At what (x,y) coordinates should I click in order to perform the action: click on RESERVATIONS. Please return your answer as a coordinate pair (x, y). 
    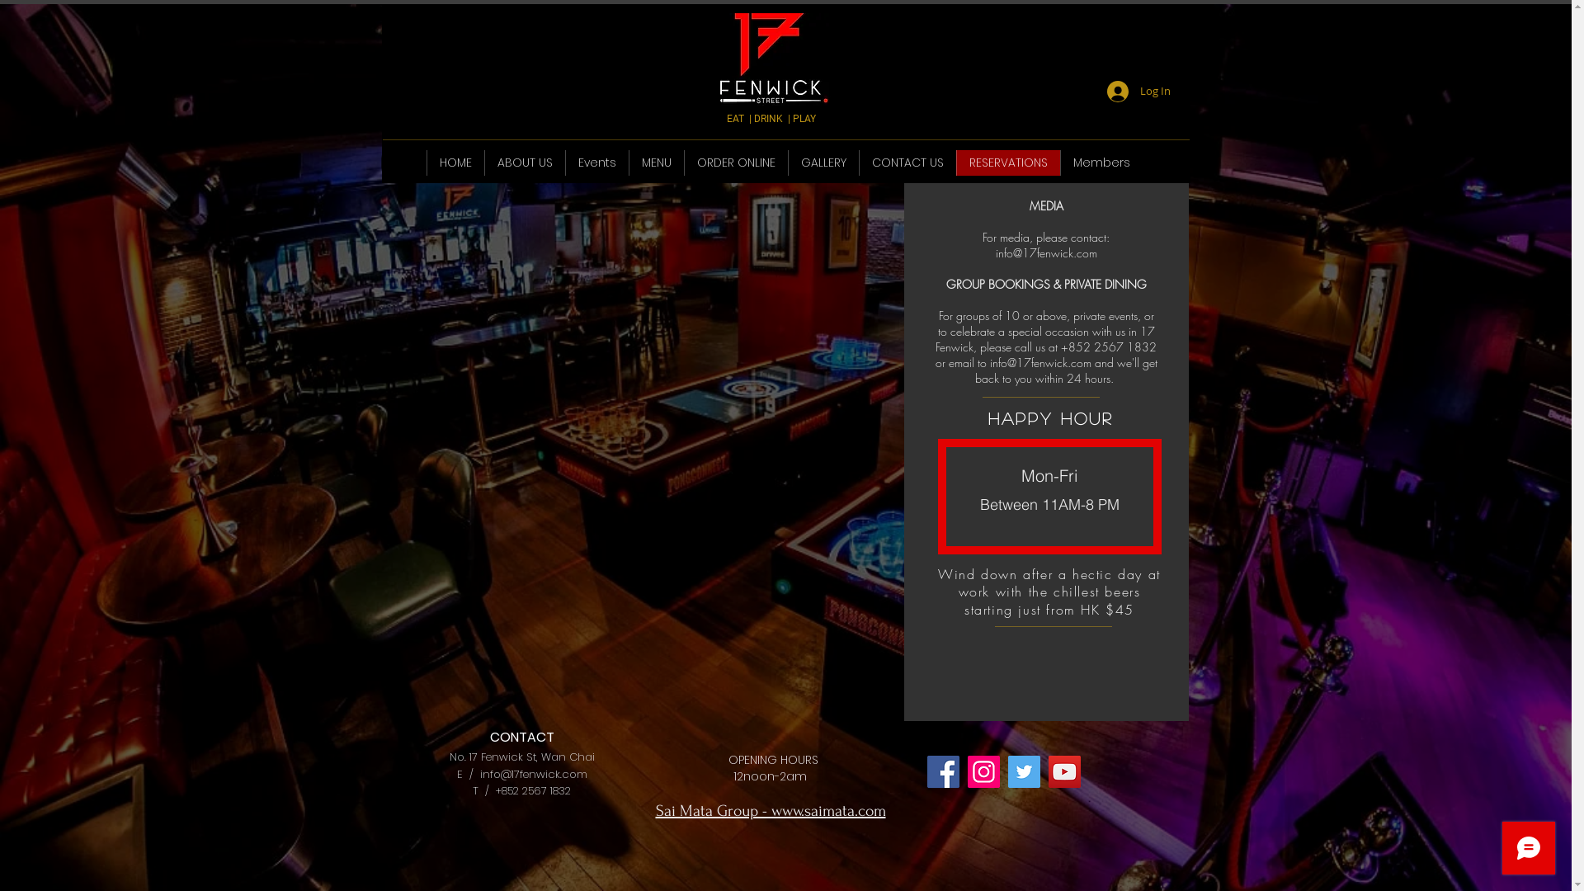
    Looking at the image, I should click on (1008, 163).